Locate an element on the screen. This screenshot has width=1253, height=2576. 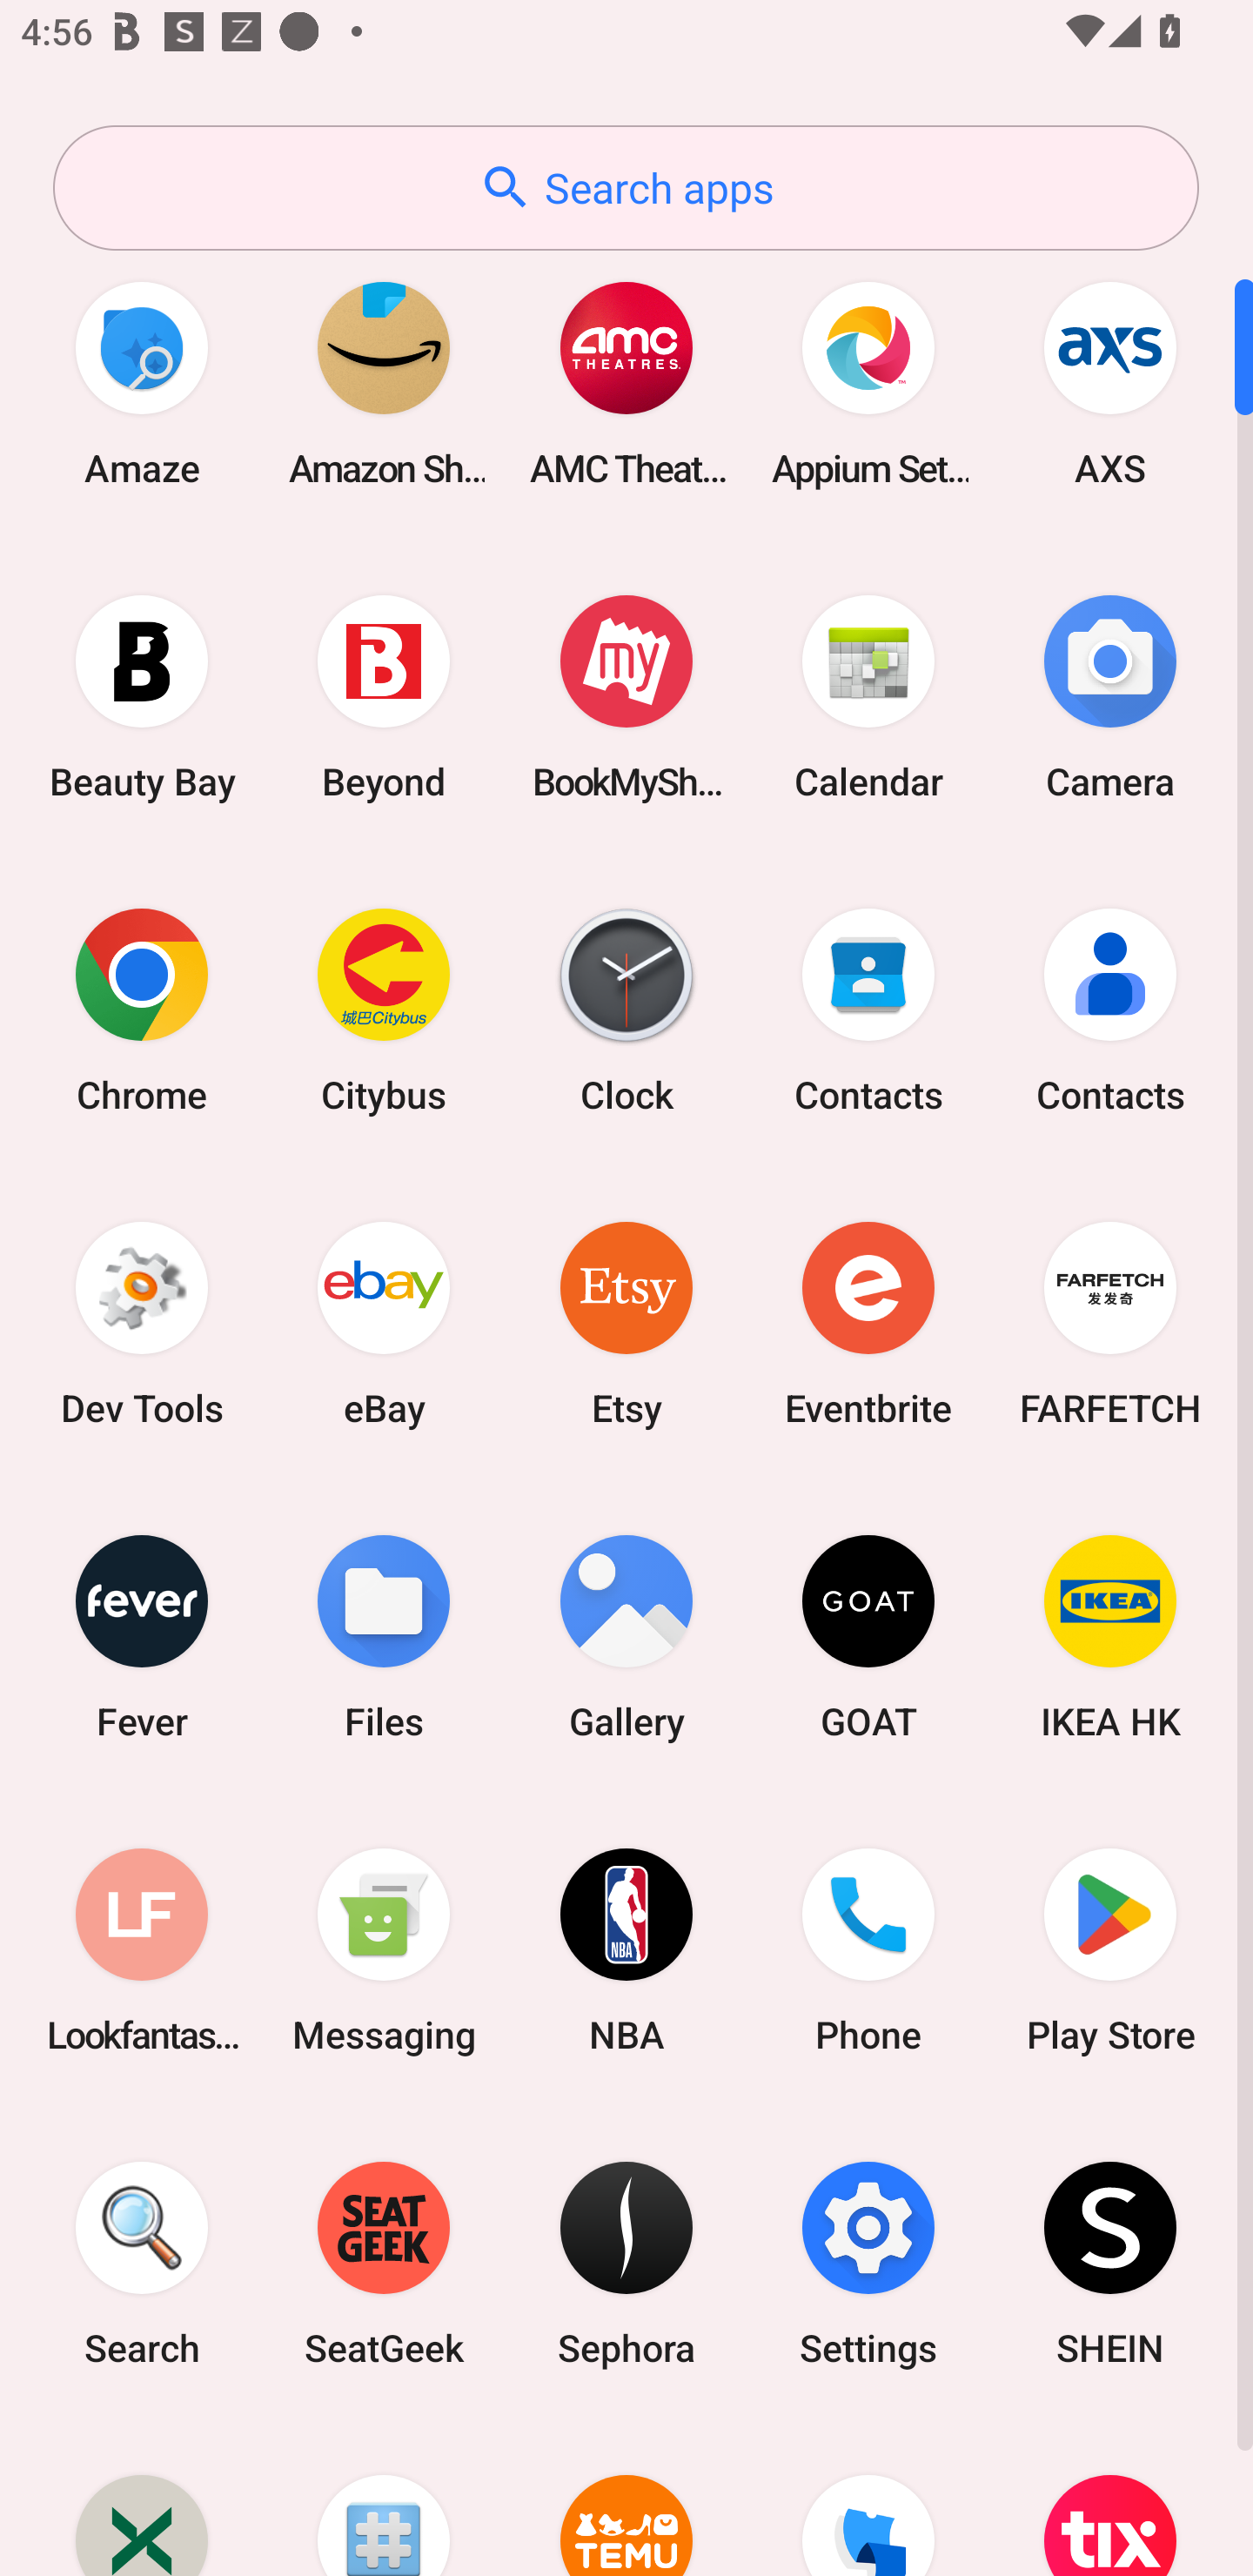
TickPick is located at coordinates (868, 2499).